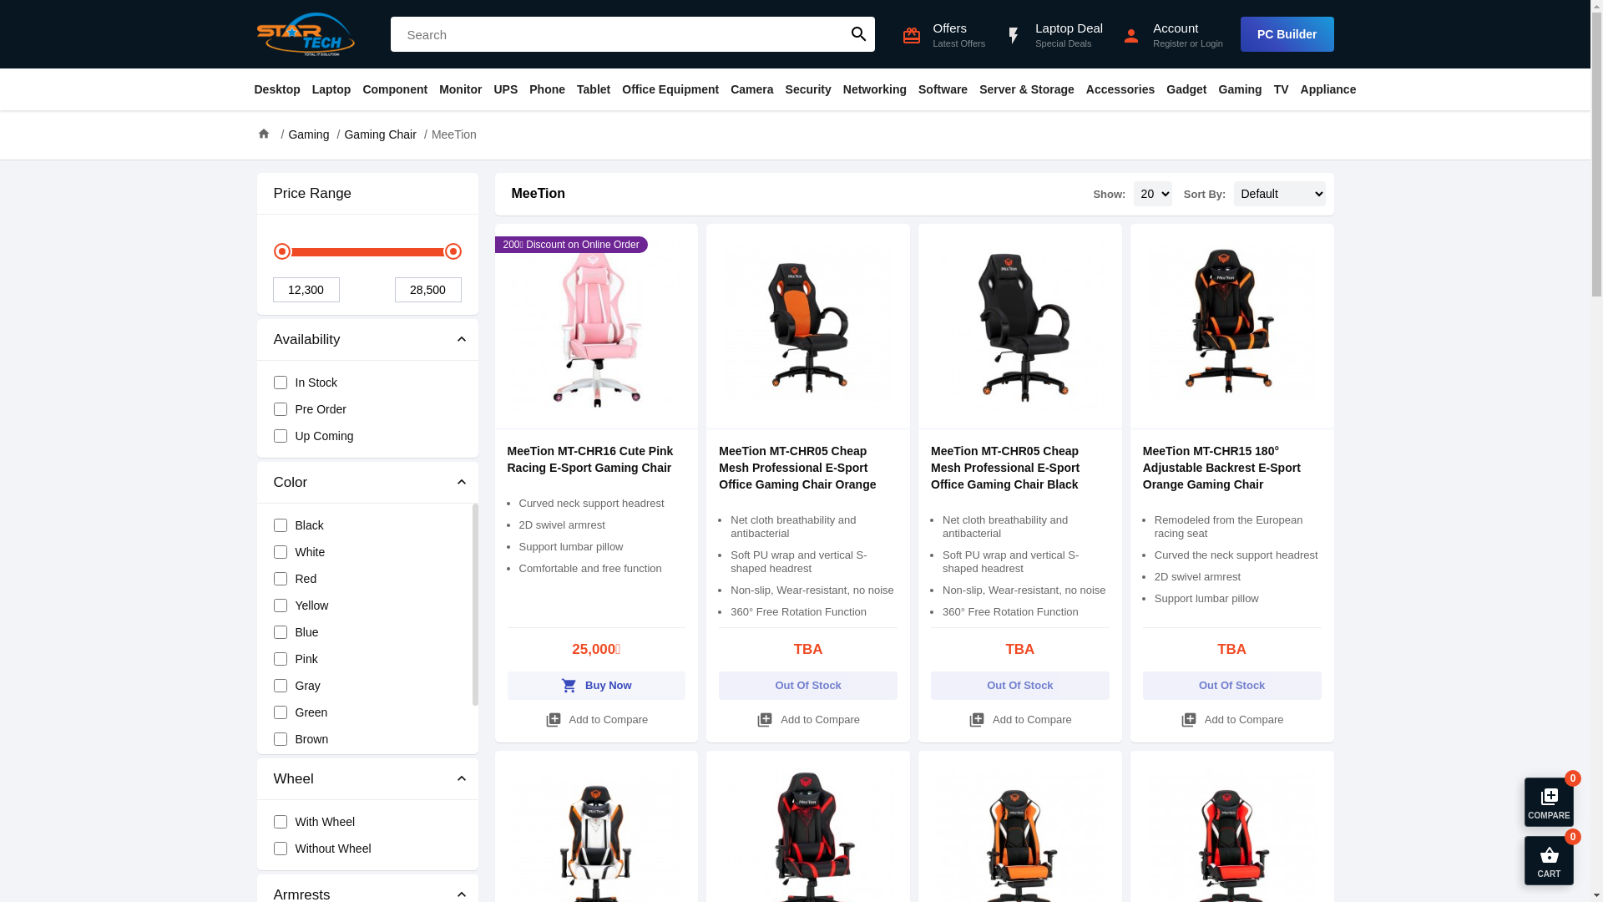 This screenshot has width=1603, height=902. What do you see at coordinates (594, 89) in the screenshot?
I see `Tablet` at bounding box center [594, 89].